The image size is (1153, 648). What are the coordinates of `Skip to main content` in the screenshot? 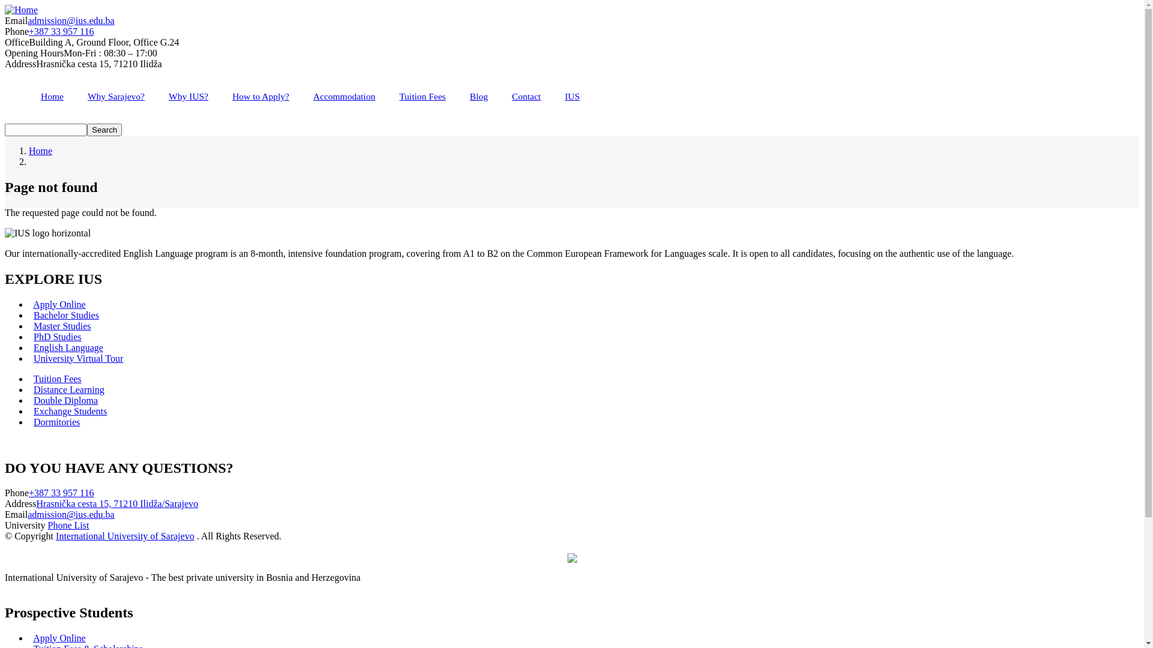 It's located at (5, 5).